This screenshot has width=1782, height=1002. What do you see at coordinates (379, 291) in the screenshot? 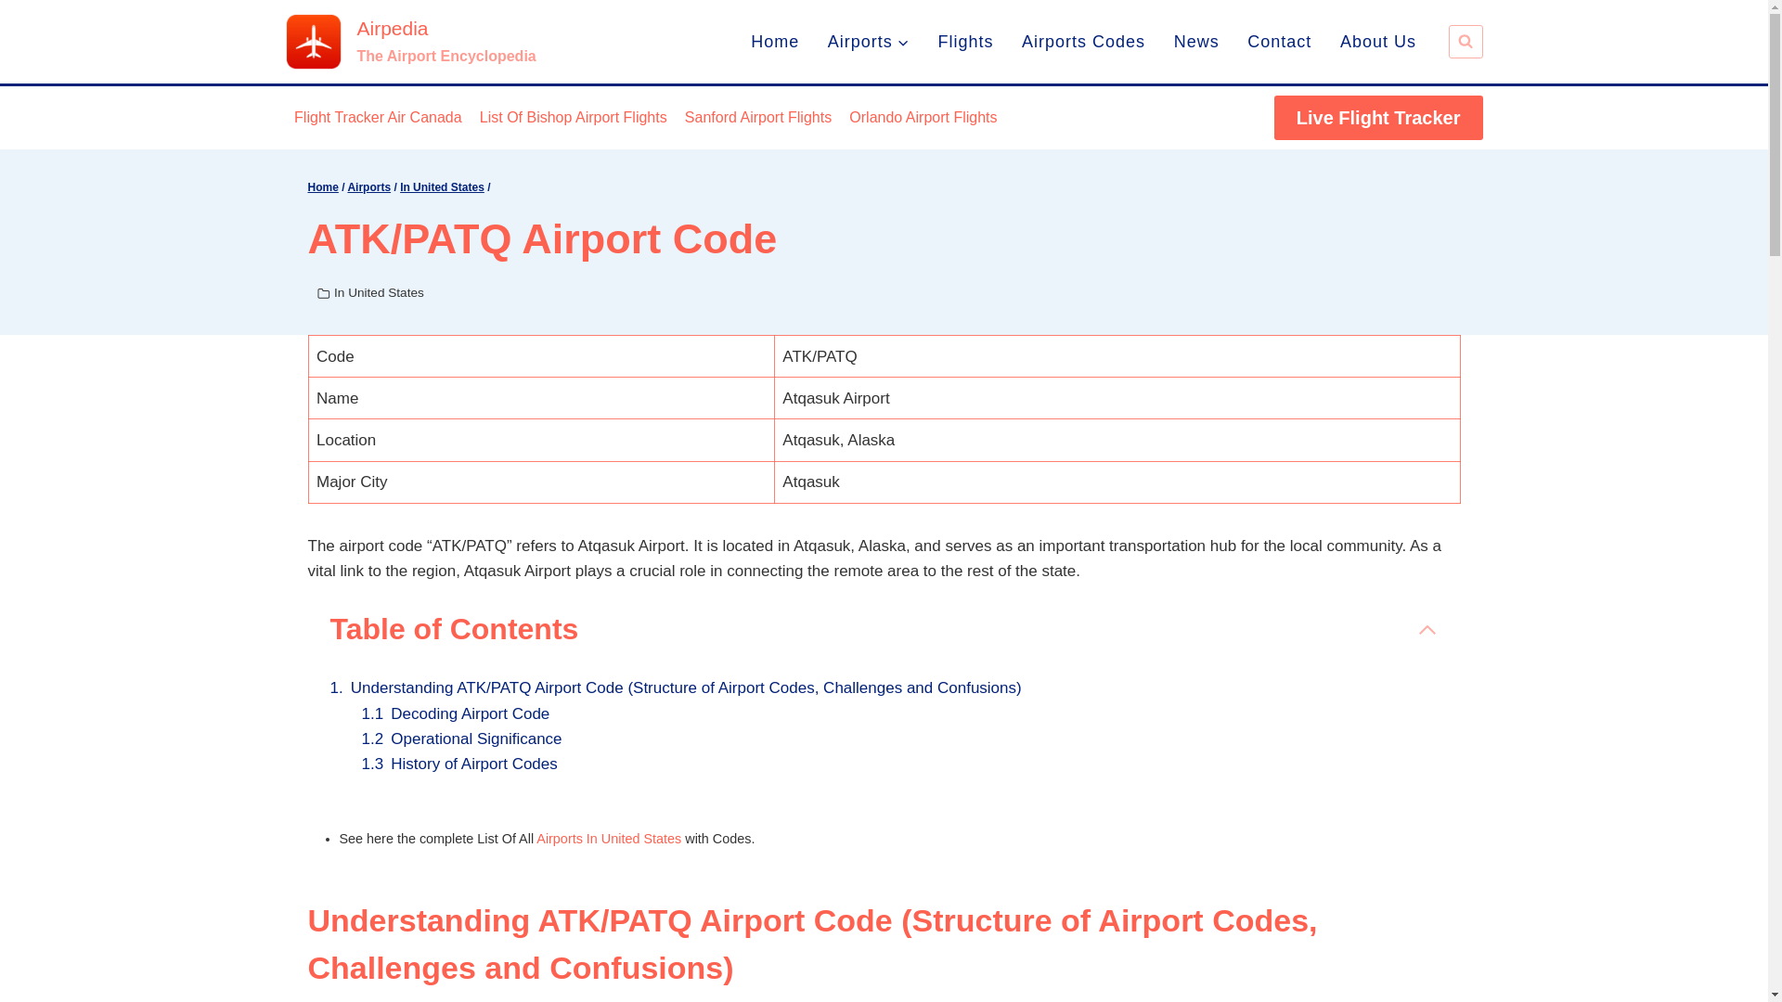
I see `In United States` at bounding box center [379, 291].